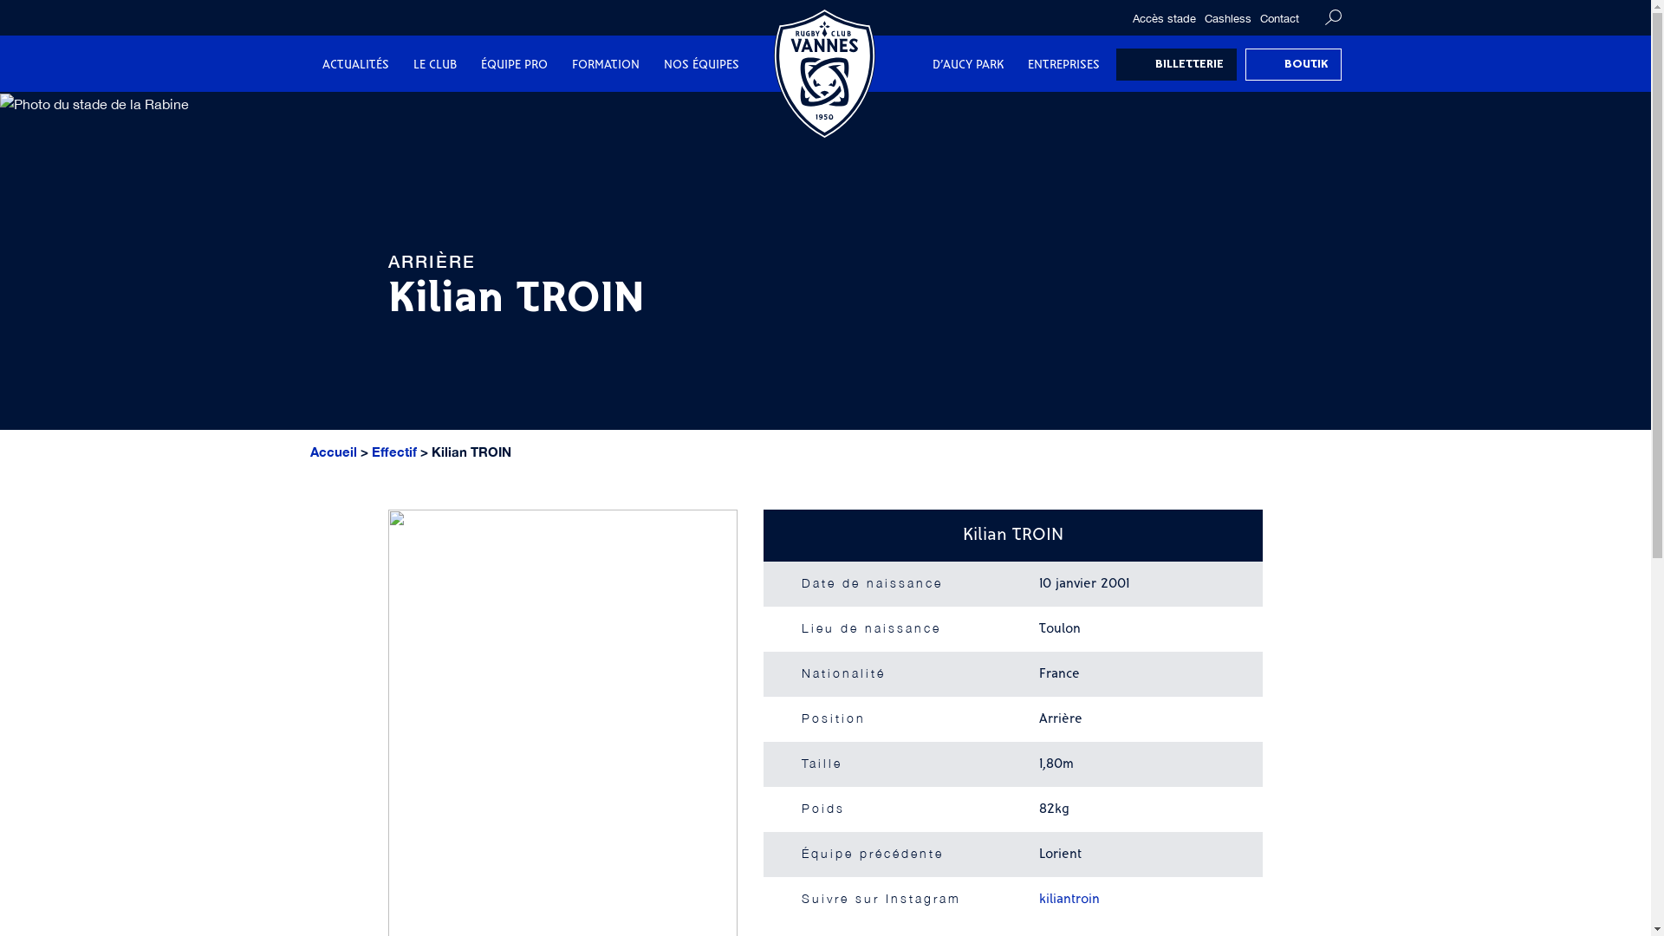 The image size is (1664, 936). What do you see at coordinates (753, 111) in the screenshot?
I see `Effectif CDF` at bounding box center [753, 111].